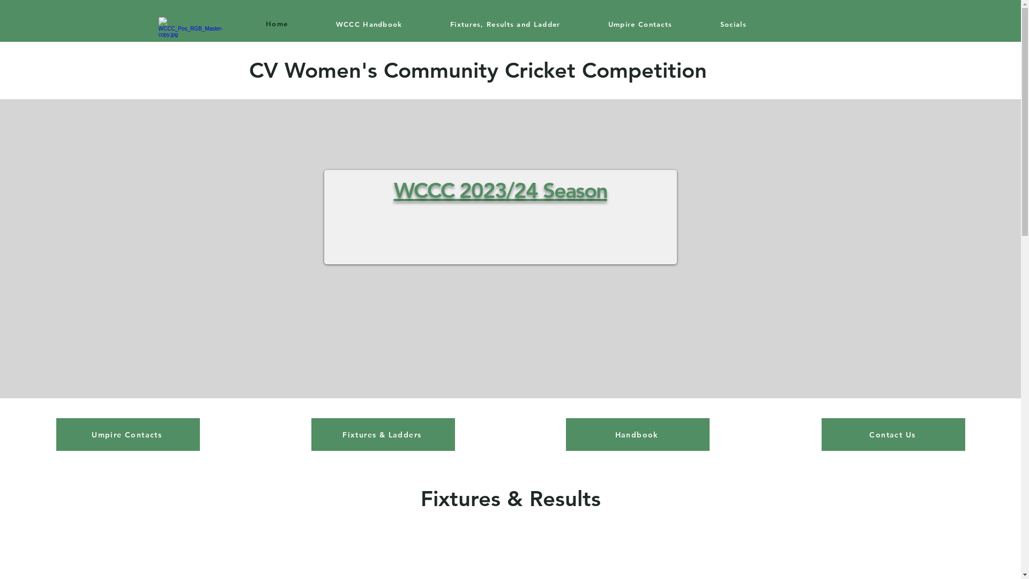  What do you see at coordinates (733, 24) in the screenshot?
I see `Socials` at bounding box center [733, 24].